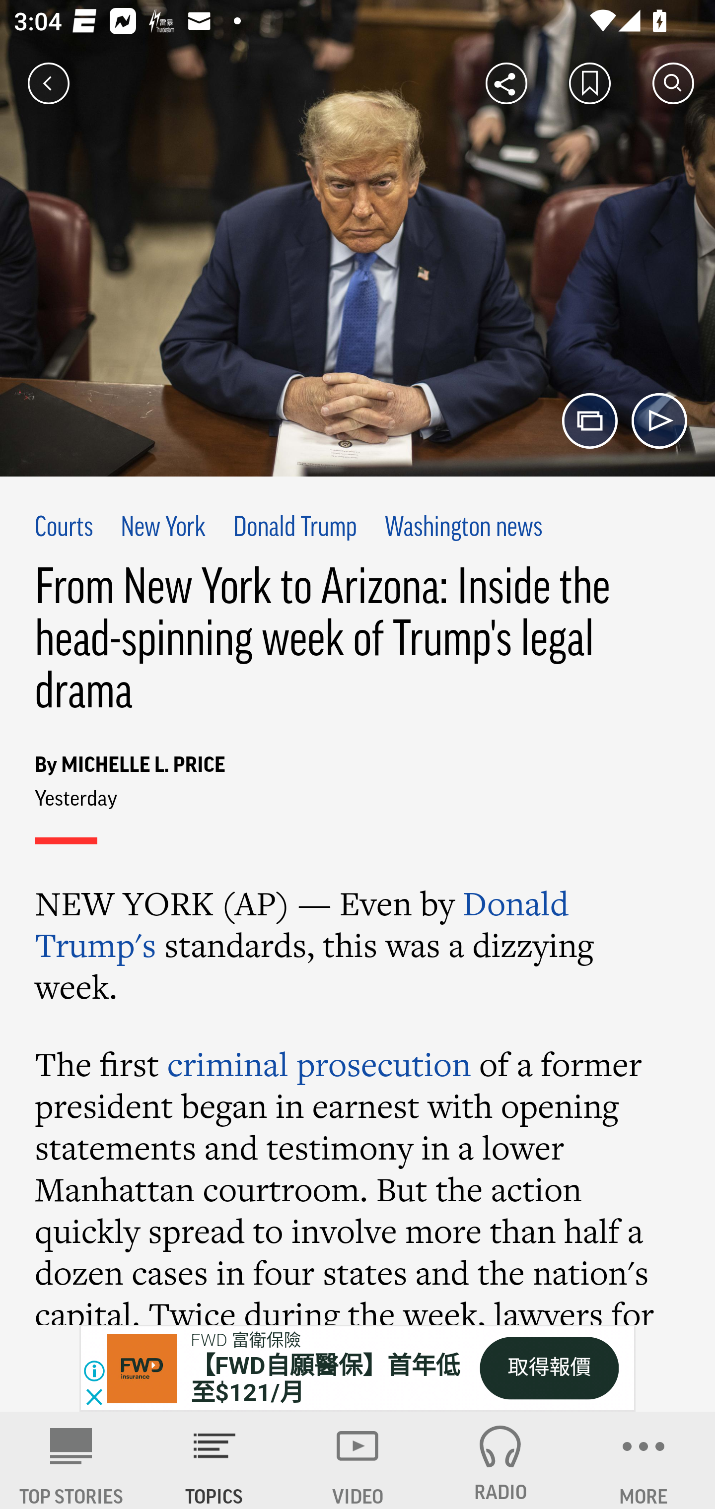 This screenshot has width=715, height=1509. Describe the element at coordinates (357, 1460) in the screenshot. I see `VIDEO` at that location.